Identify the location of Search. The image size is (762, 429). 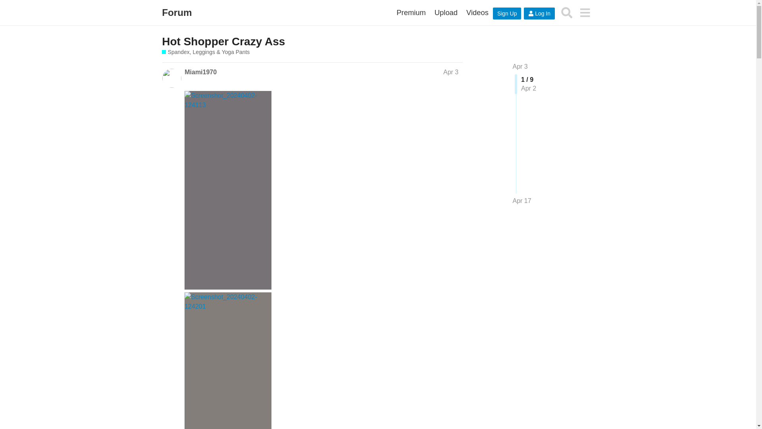
(567, 12).